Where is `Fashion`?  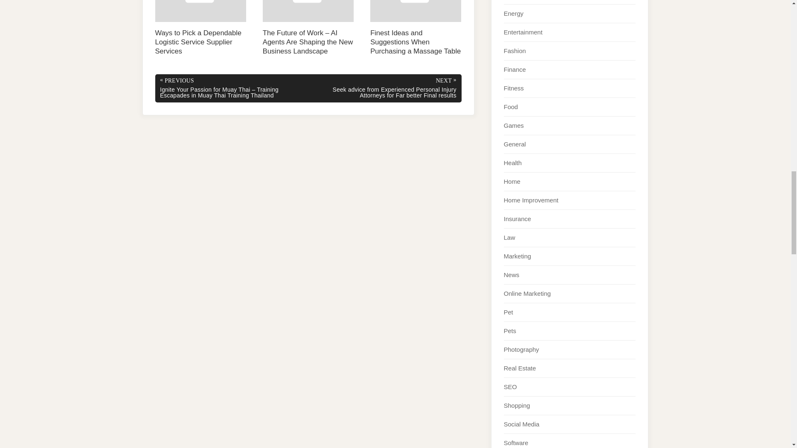 Fashion is located at coordinates (515, 51).